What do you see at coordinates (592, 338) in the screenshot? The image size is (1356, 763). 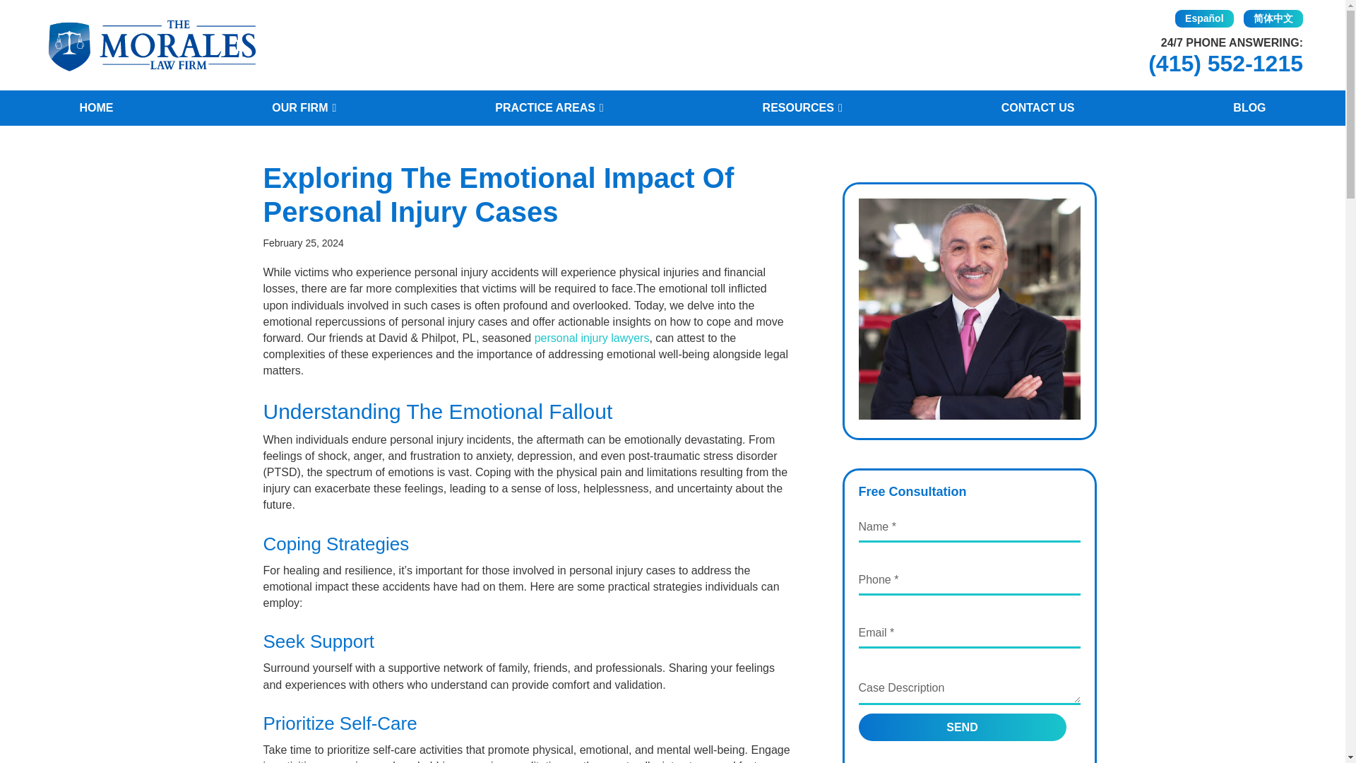 I see `personal injury lawyers` at bounding box center [592, 338].